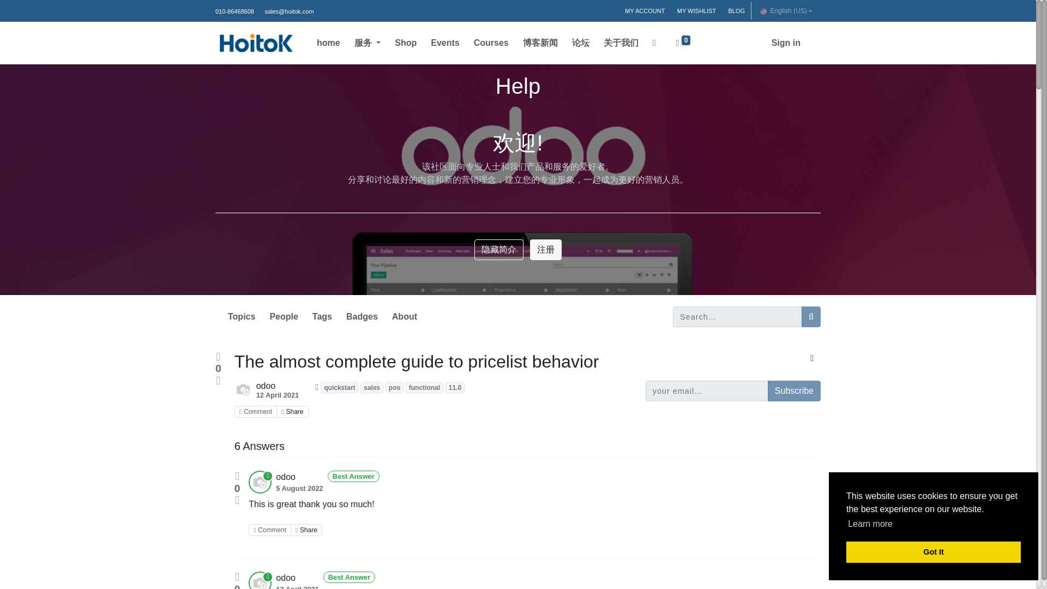 The image size is (1047, 589). Describe the element at coordinates (645, 11) in the screenshot. I see `MY ACCOUNT` at that location.